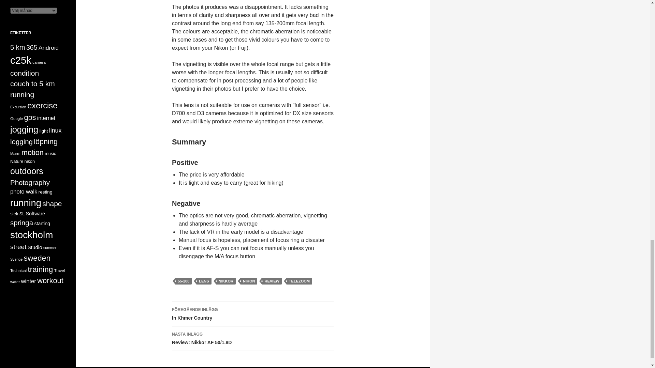 The image size is (655, 368). What do you see at coordinates (249, 281) in the screenshot?
I see `NIKON` at bounding box center [249, 281].